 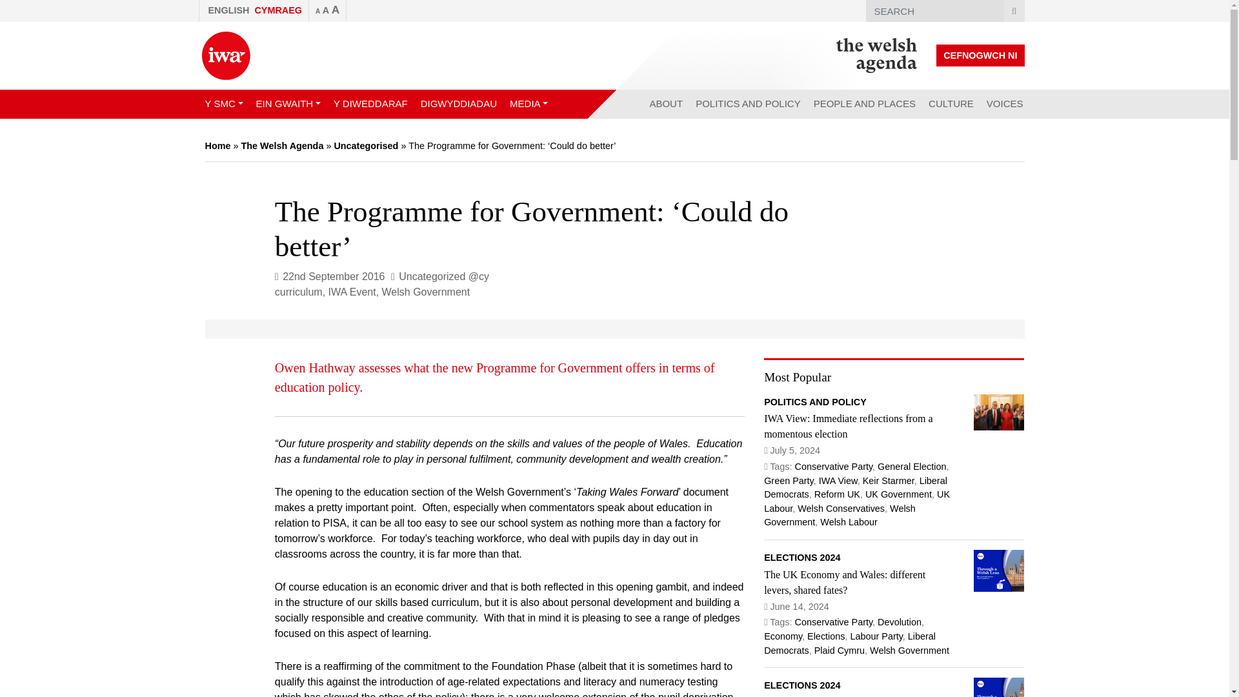 What do you see at coordinates (980, 56) in the screenshot?
I see `CEFNOGWCH NI` at bounding box center [980, 56].